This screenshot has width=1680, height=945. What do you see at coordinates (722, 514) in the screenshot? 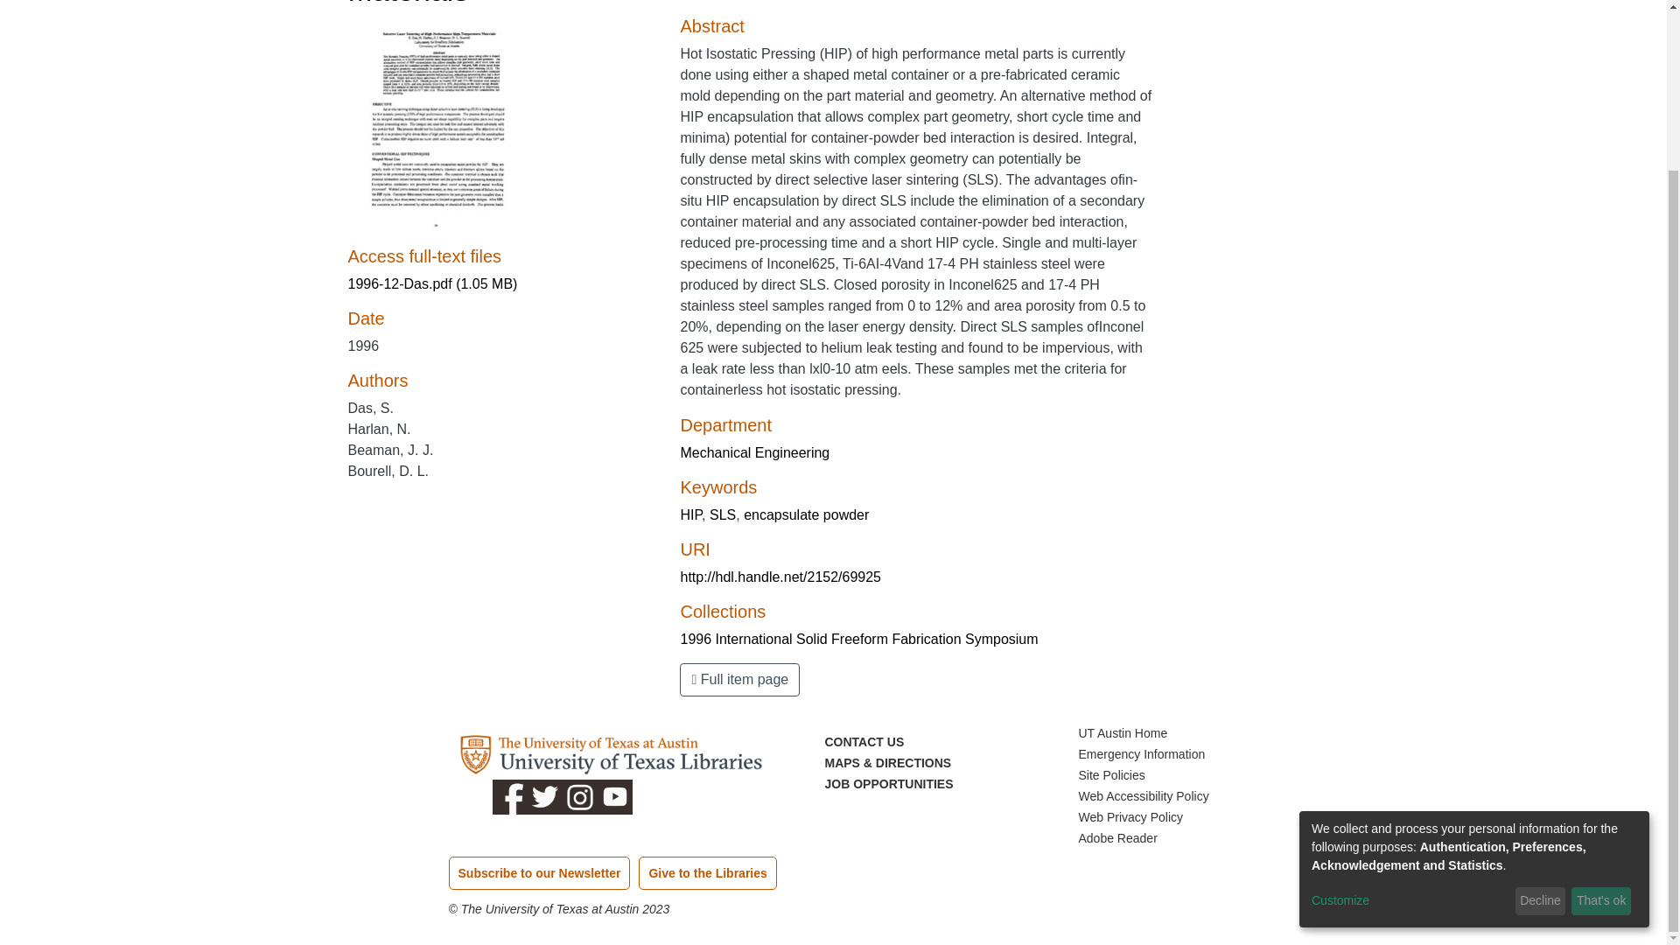
I see `SLS` at bounding box center [722, 514].